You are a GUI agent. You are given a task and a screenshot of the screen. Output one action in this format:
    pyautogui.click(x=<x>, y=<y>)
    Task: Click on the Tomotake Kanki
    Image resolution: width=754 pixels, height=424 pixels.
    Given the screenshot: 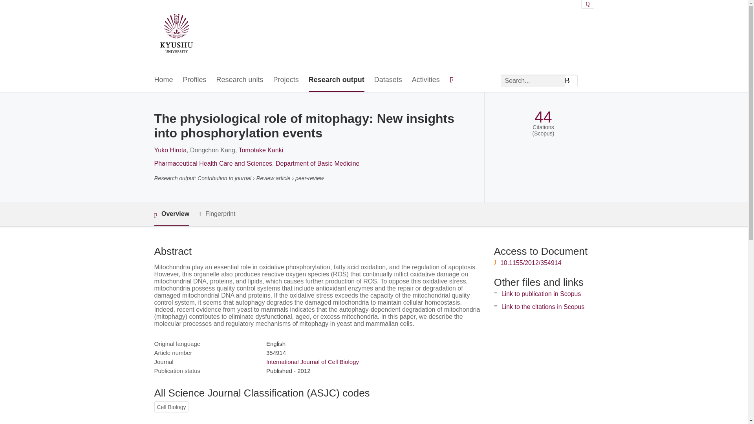 What is the action you would take?
    pyautogui.click(x=261, y=150)
    